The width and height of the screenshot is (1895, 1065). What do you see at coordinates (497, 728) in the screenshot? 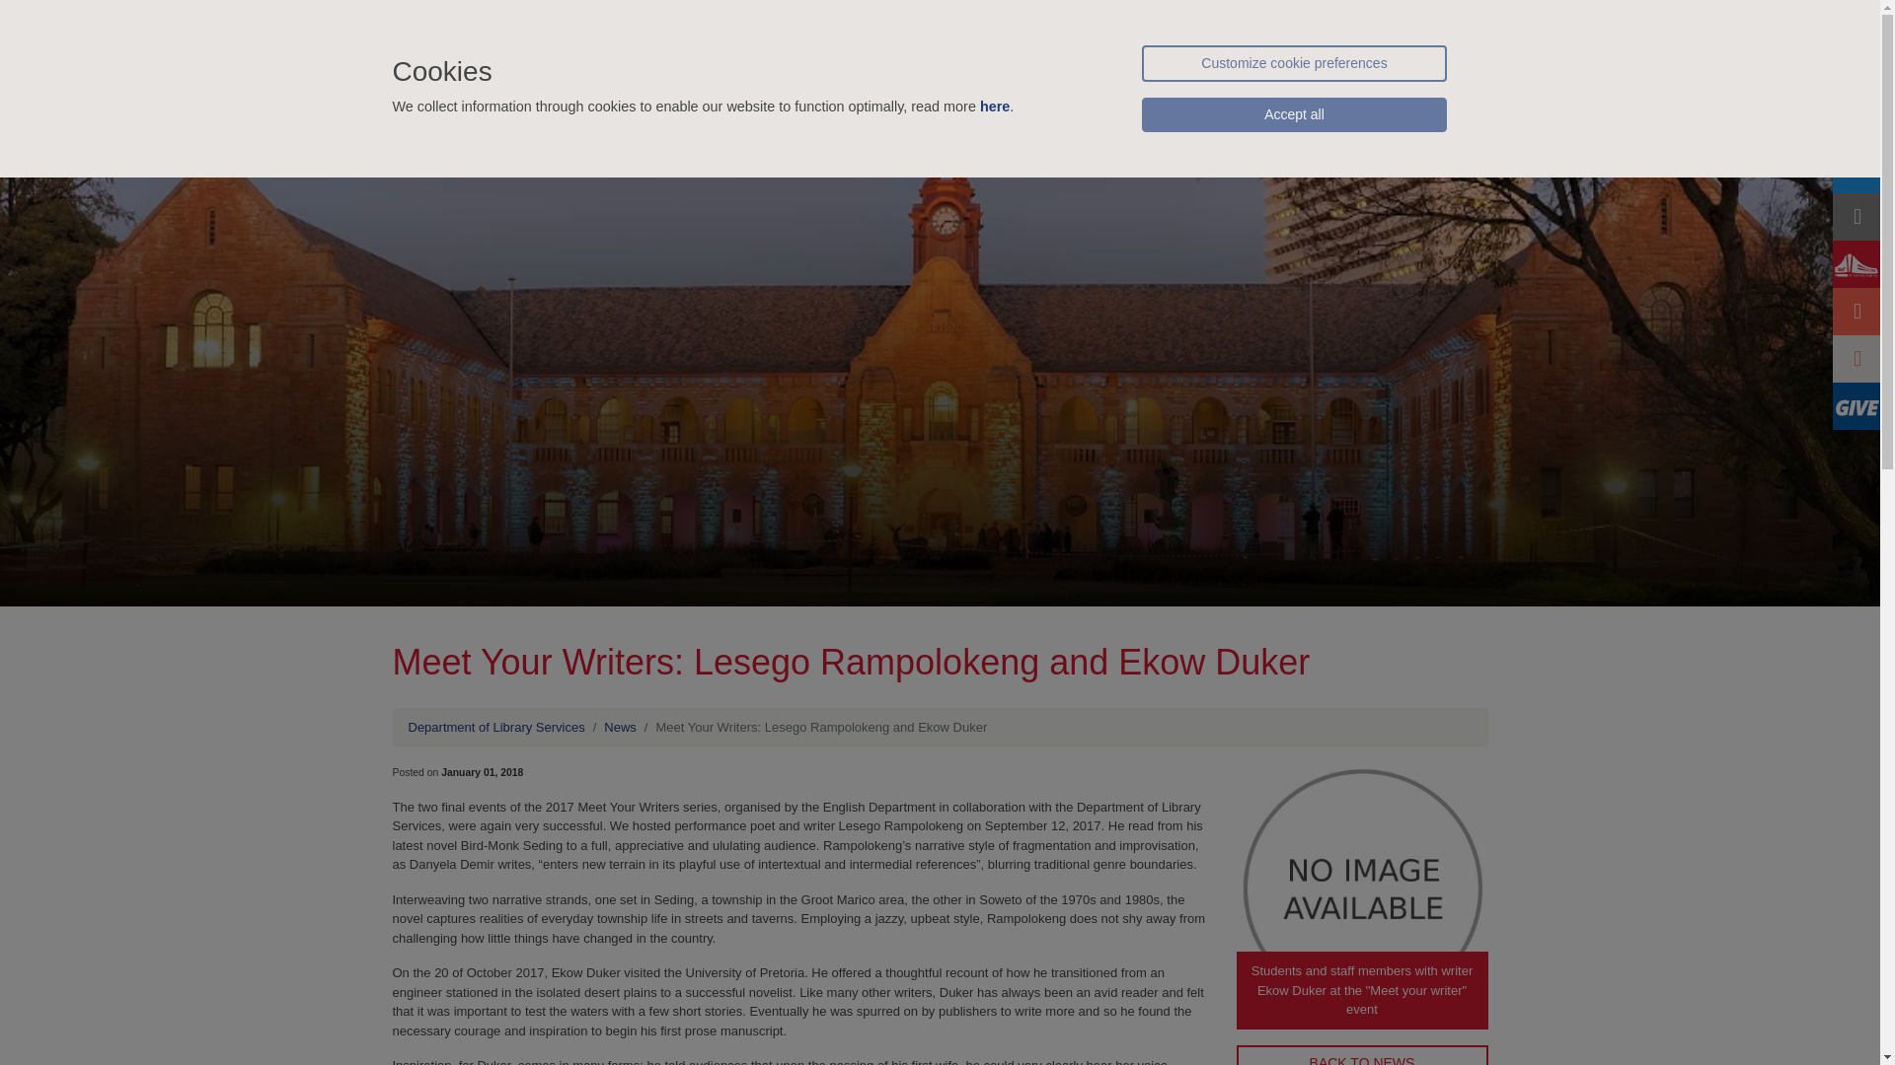
I see `Department of Library Services` at bounding box center [497, 728].